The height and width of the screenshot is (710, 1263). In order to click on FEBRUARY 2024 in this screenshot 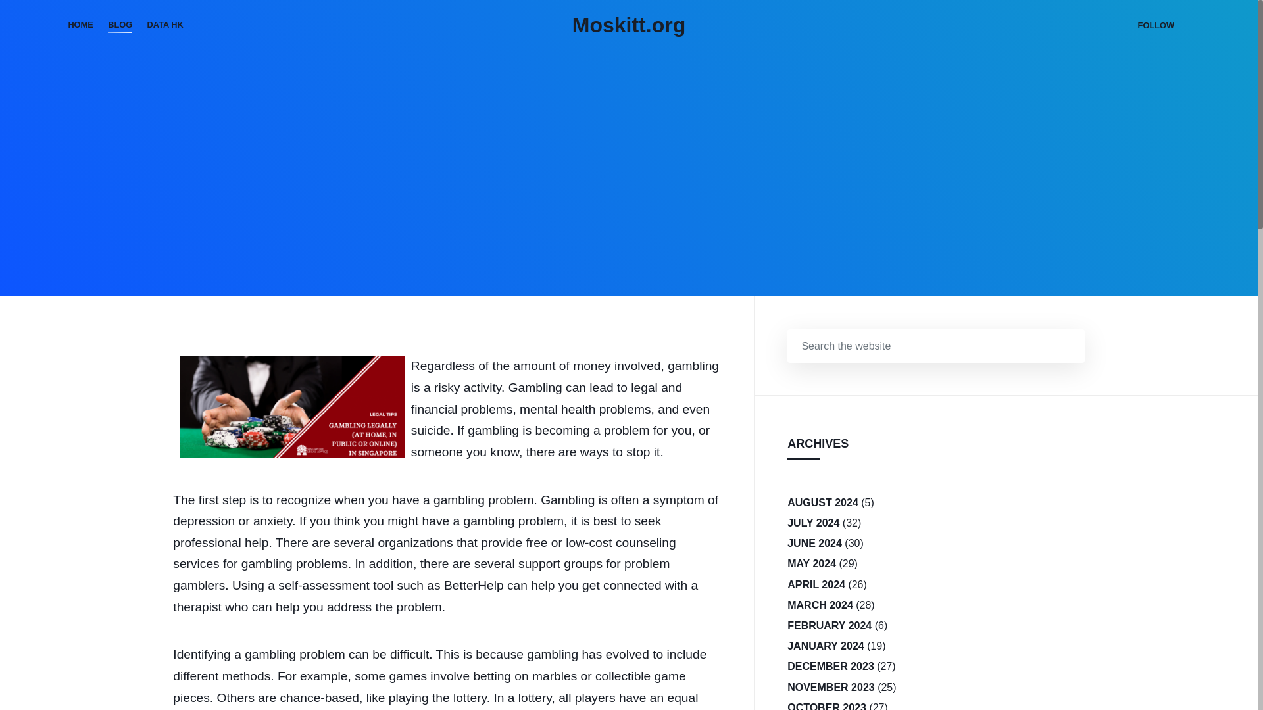, I will do `click(829, 625)`.